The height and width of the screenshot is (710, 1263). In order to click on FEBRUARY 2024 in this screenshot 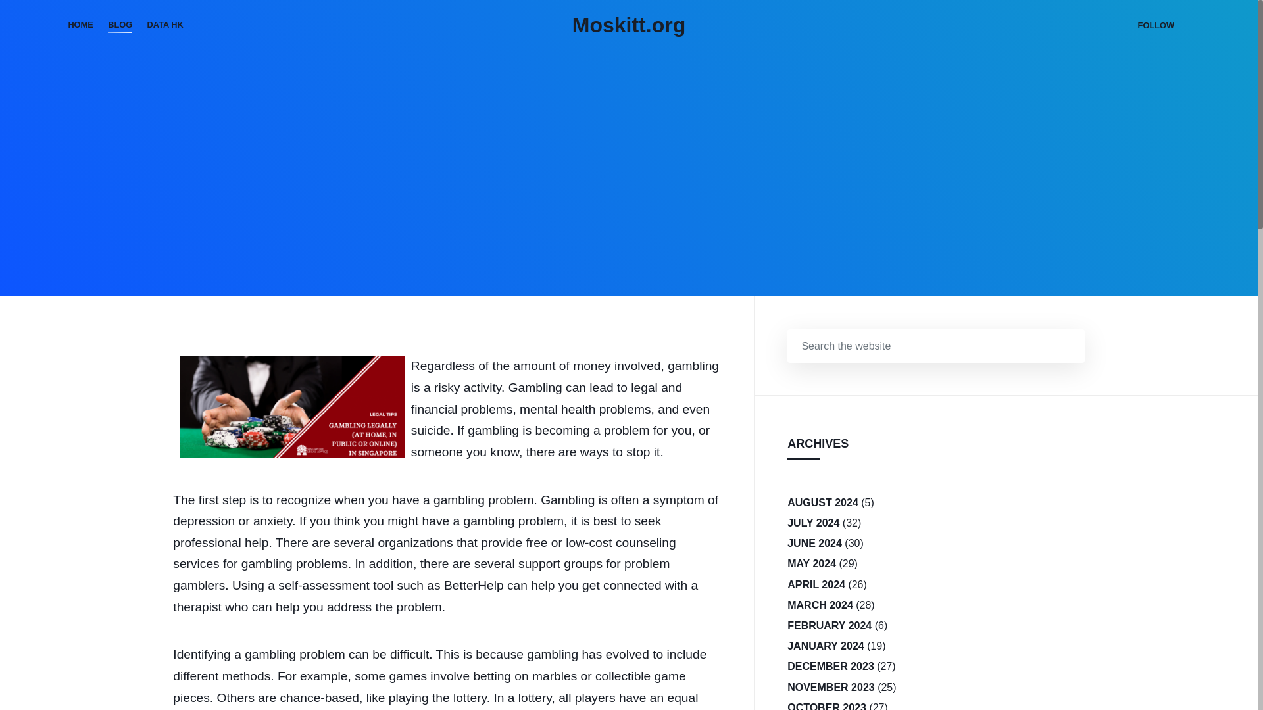, I will do `click(829, 625)`.